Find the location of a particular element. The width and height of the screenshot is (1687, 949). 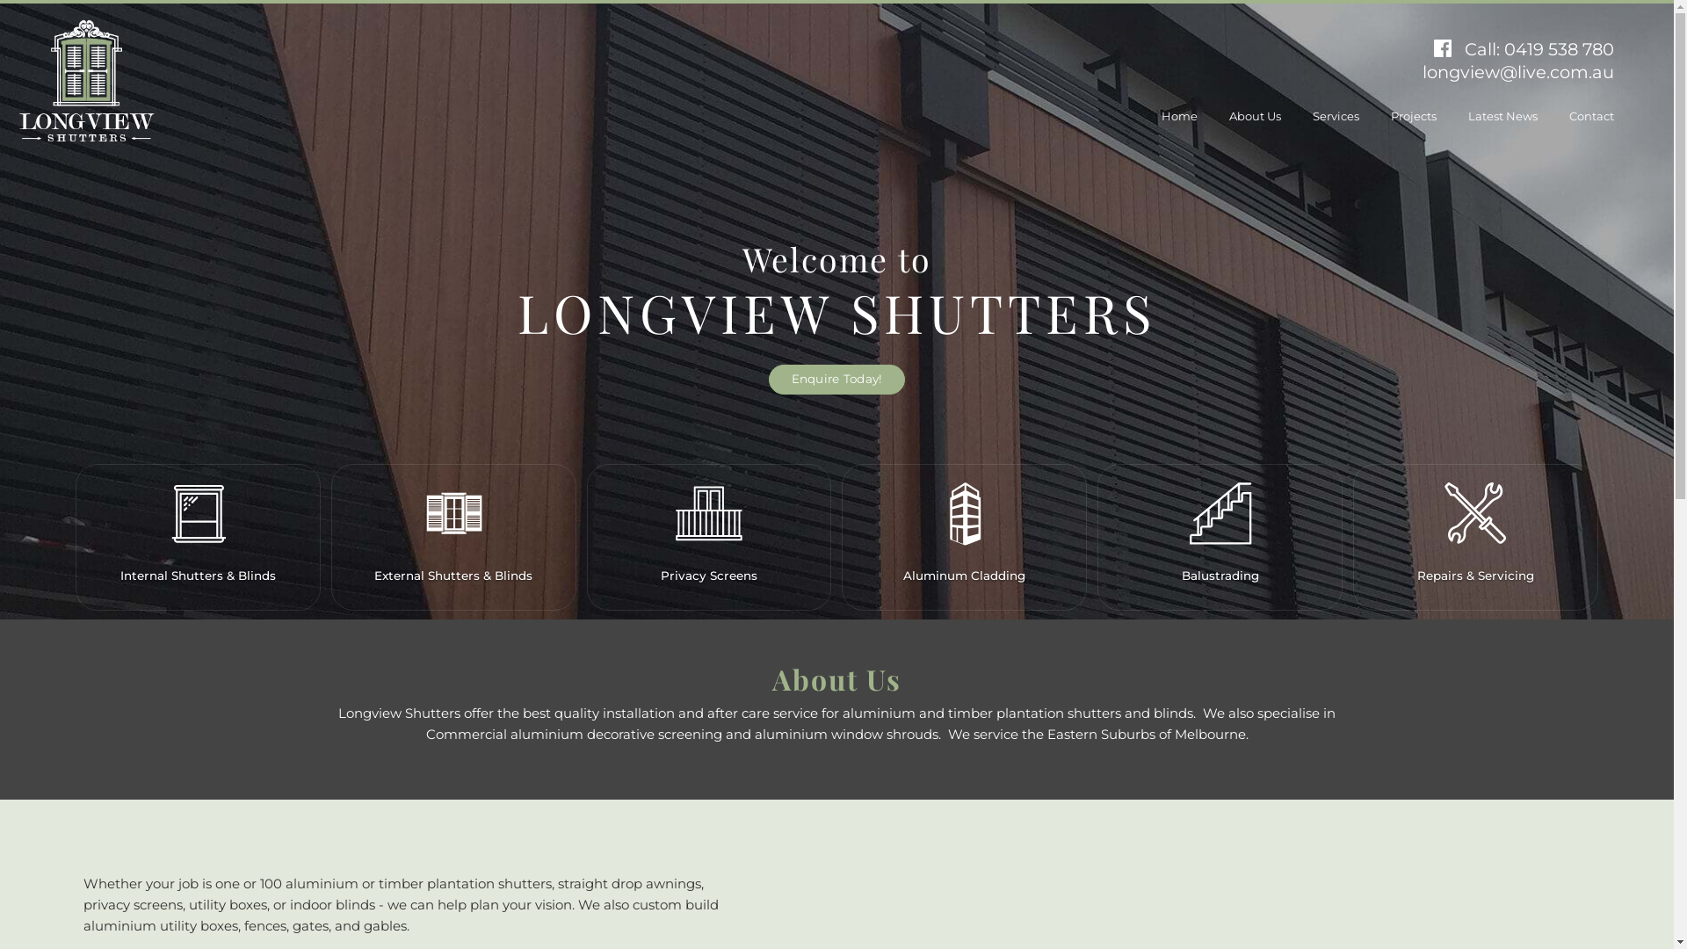

Home is located at coordinates (1179, 116).